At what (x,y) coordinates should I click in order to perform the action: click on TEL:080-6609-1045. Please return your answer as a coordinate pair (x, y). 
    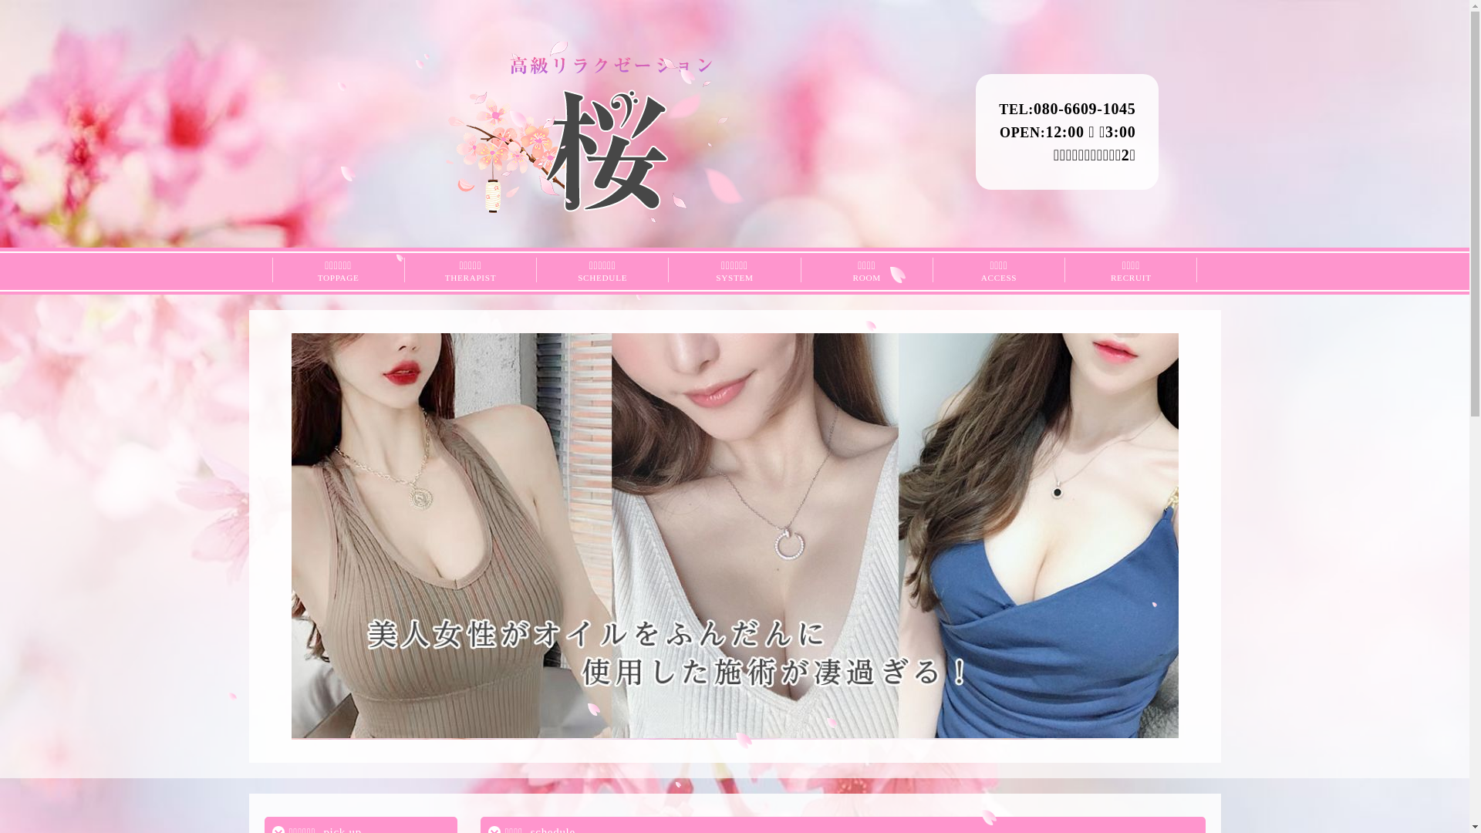
    Looking at the image, I should click on (1068, 109).